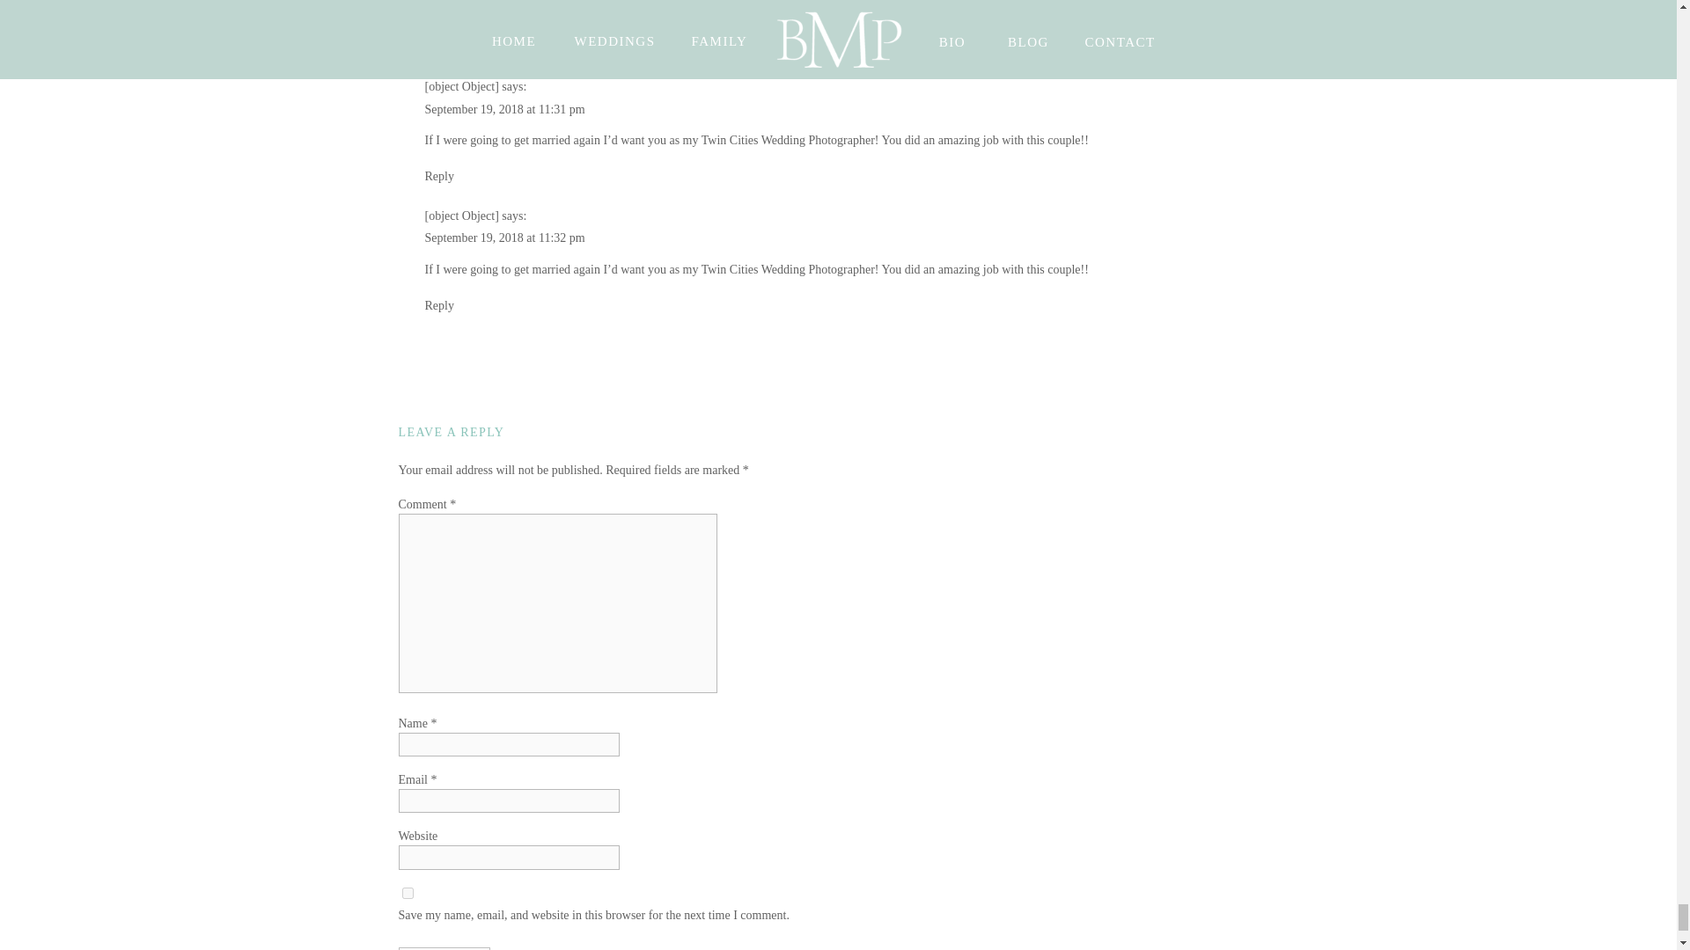 The image size is (1690, 950). I want to click on September 19, 2018 at 11:31 pm, so click(503, 109).